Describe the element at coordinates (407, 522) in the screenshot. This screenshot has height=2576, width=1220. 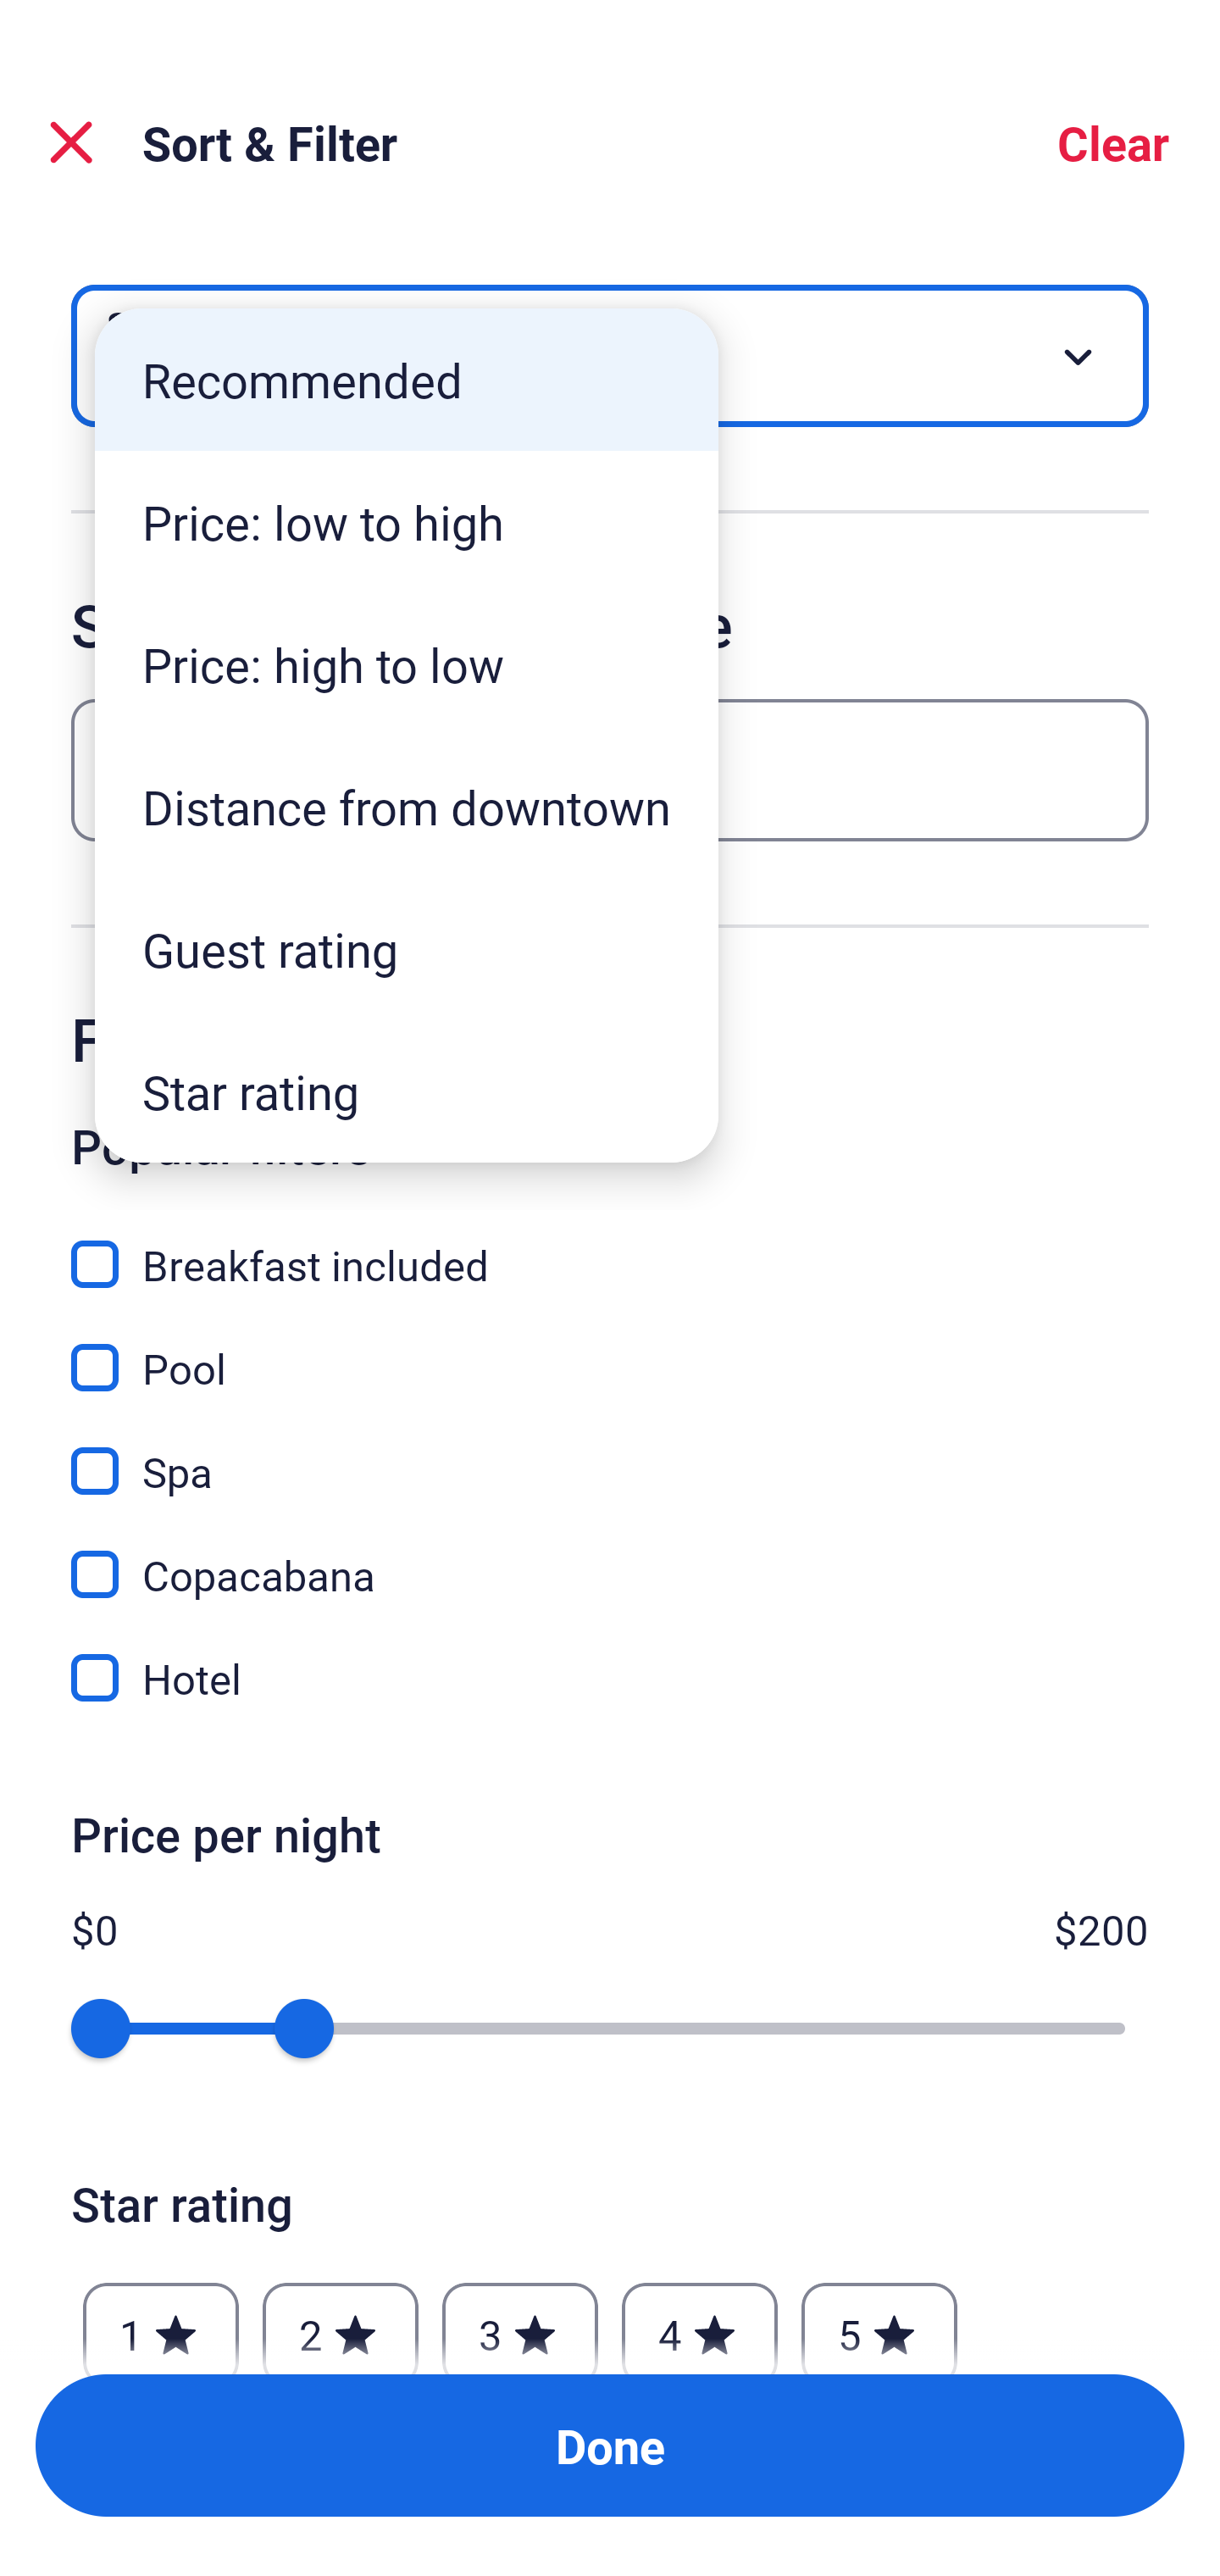
I see `Price: low to high` at that location.